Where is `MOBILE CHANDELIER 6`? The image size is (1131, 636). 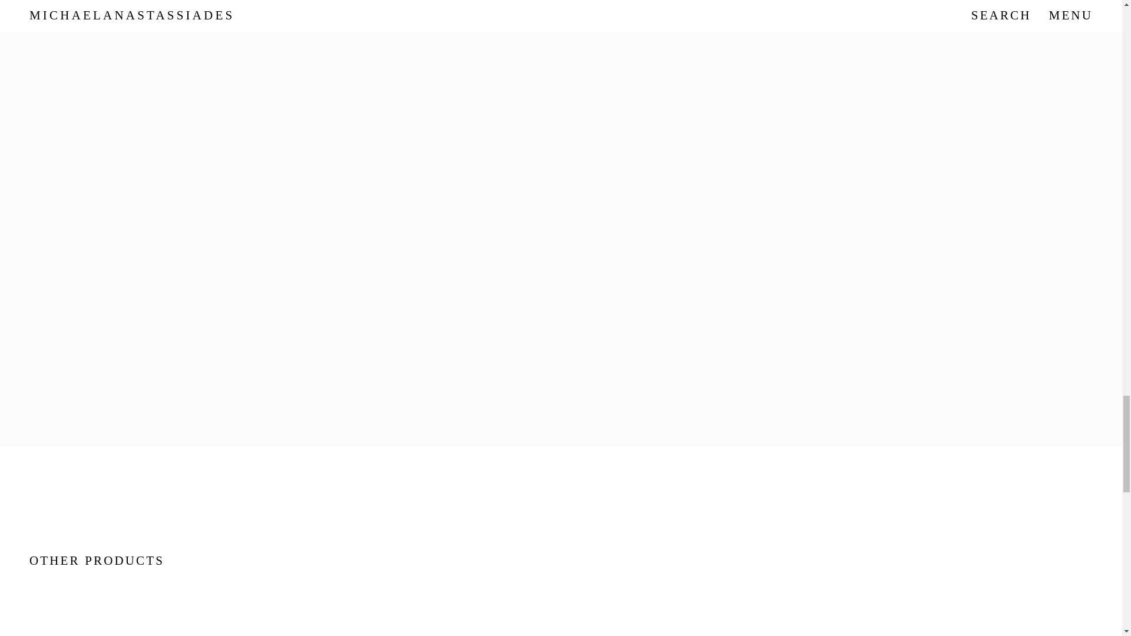 MOBILE CHANDELIER 6 is located at coordinates (935, 632).